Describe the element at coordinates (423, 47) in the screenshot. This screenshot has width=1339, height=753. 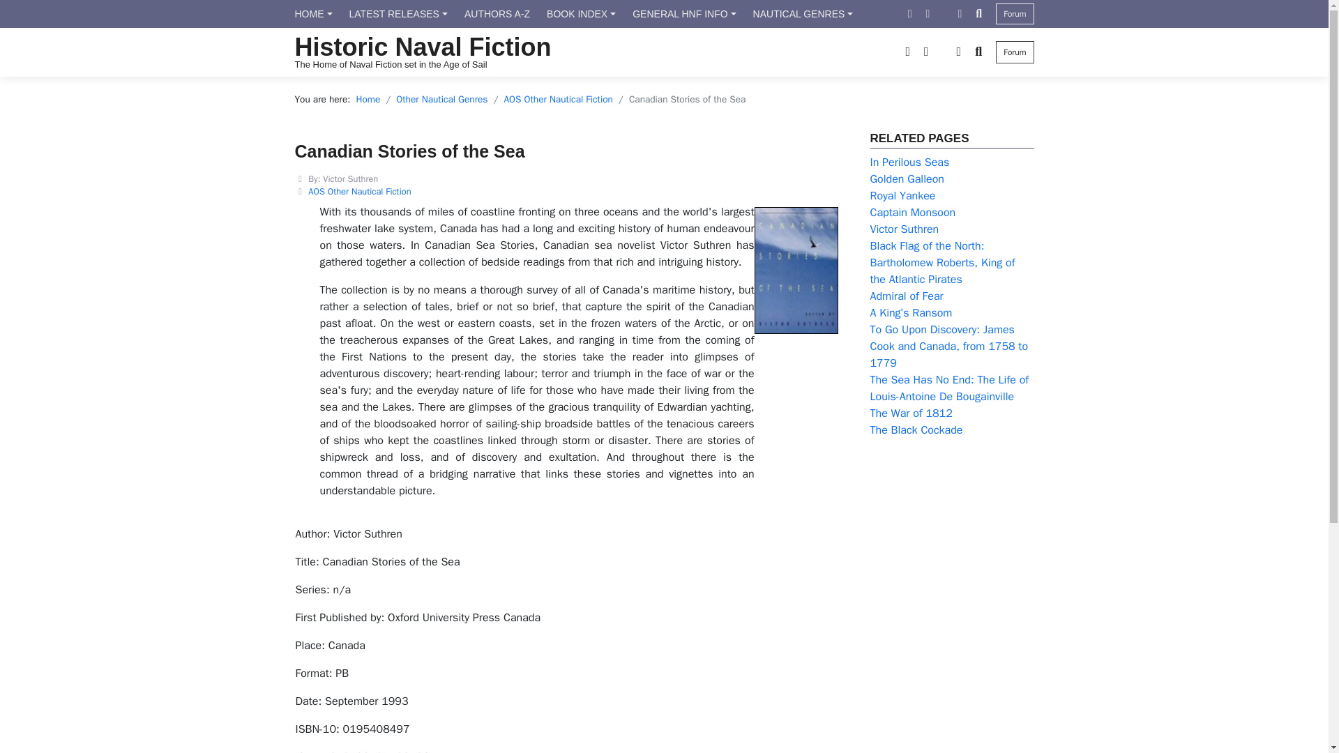
I see `Historic Naval Fiction` at that location.